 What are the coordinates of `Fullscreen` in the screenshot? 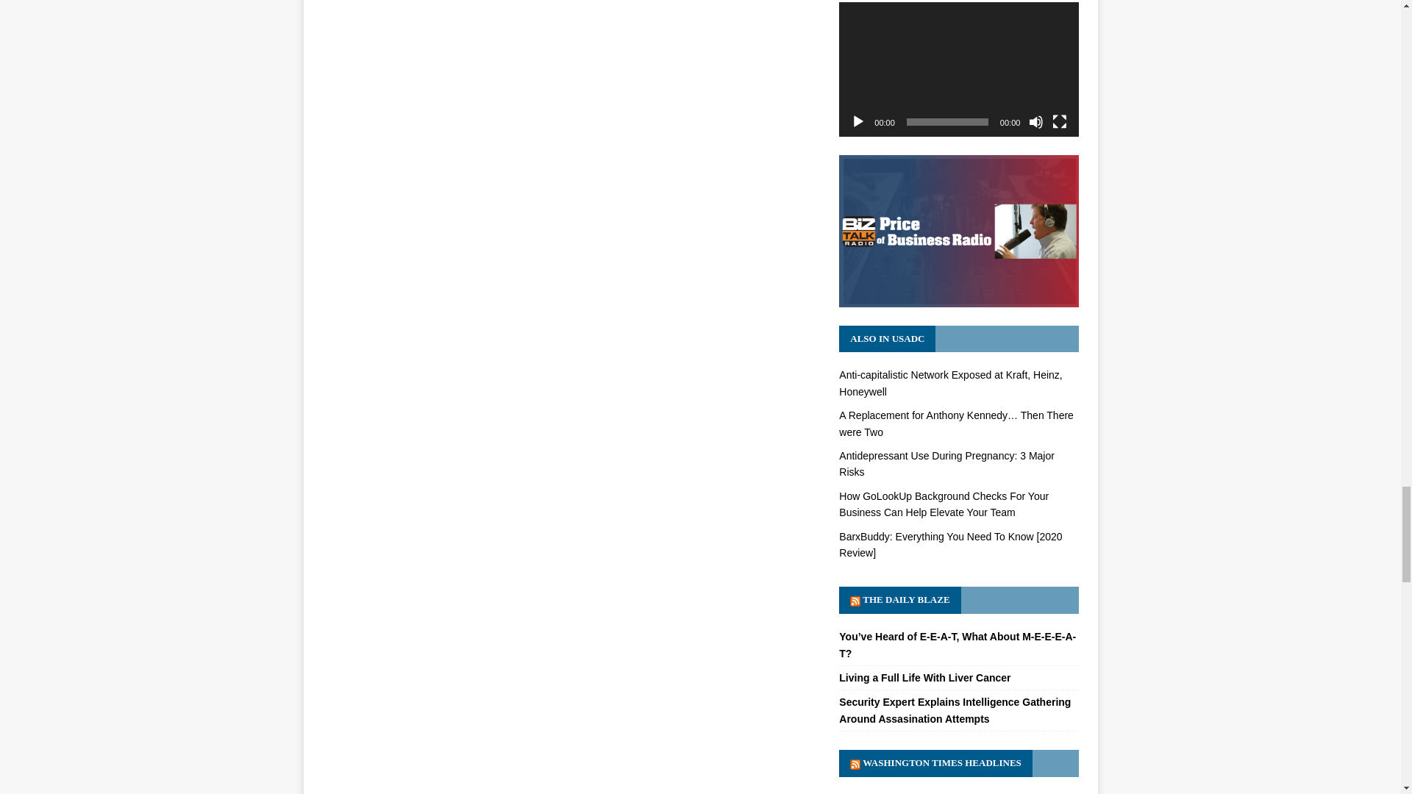 It's located at (1059, 122).